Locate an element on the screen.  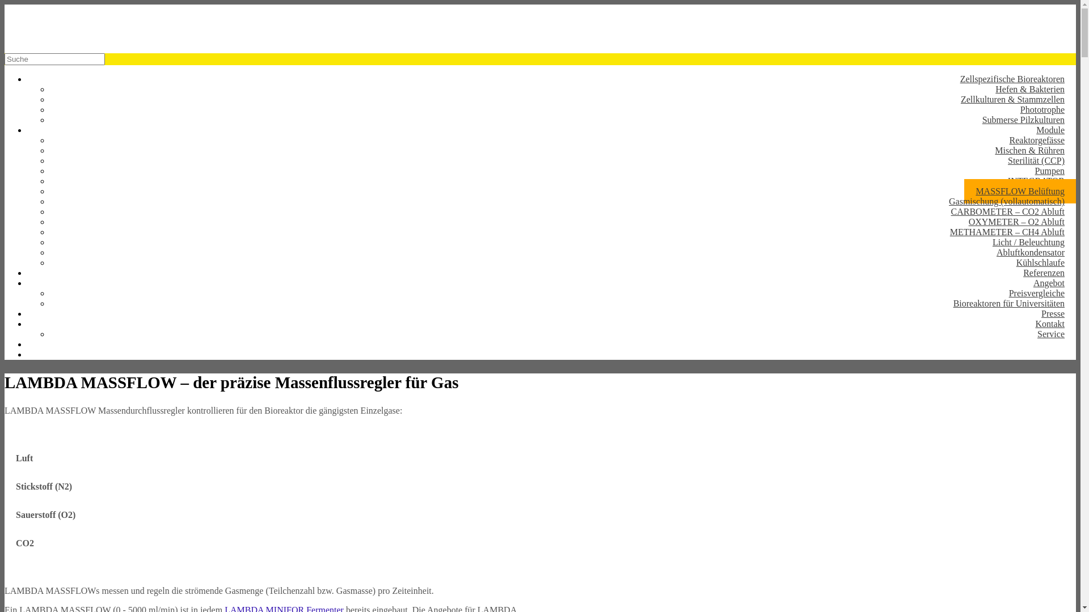
Angebot is located at coordinates (1049, 283).